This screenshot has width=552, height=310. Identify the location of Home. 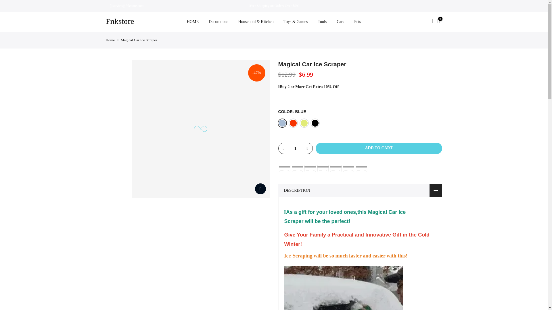
(110, 40).